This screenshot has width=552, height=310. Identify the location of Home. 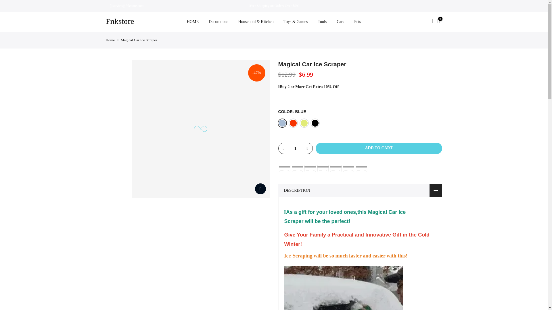
(110, 40).